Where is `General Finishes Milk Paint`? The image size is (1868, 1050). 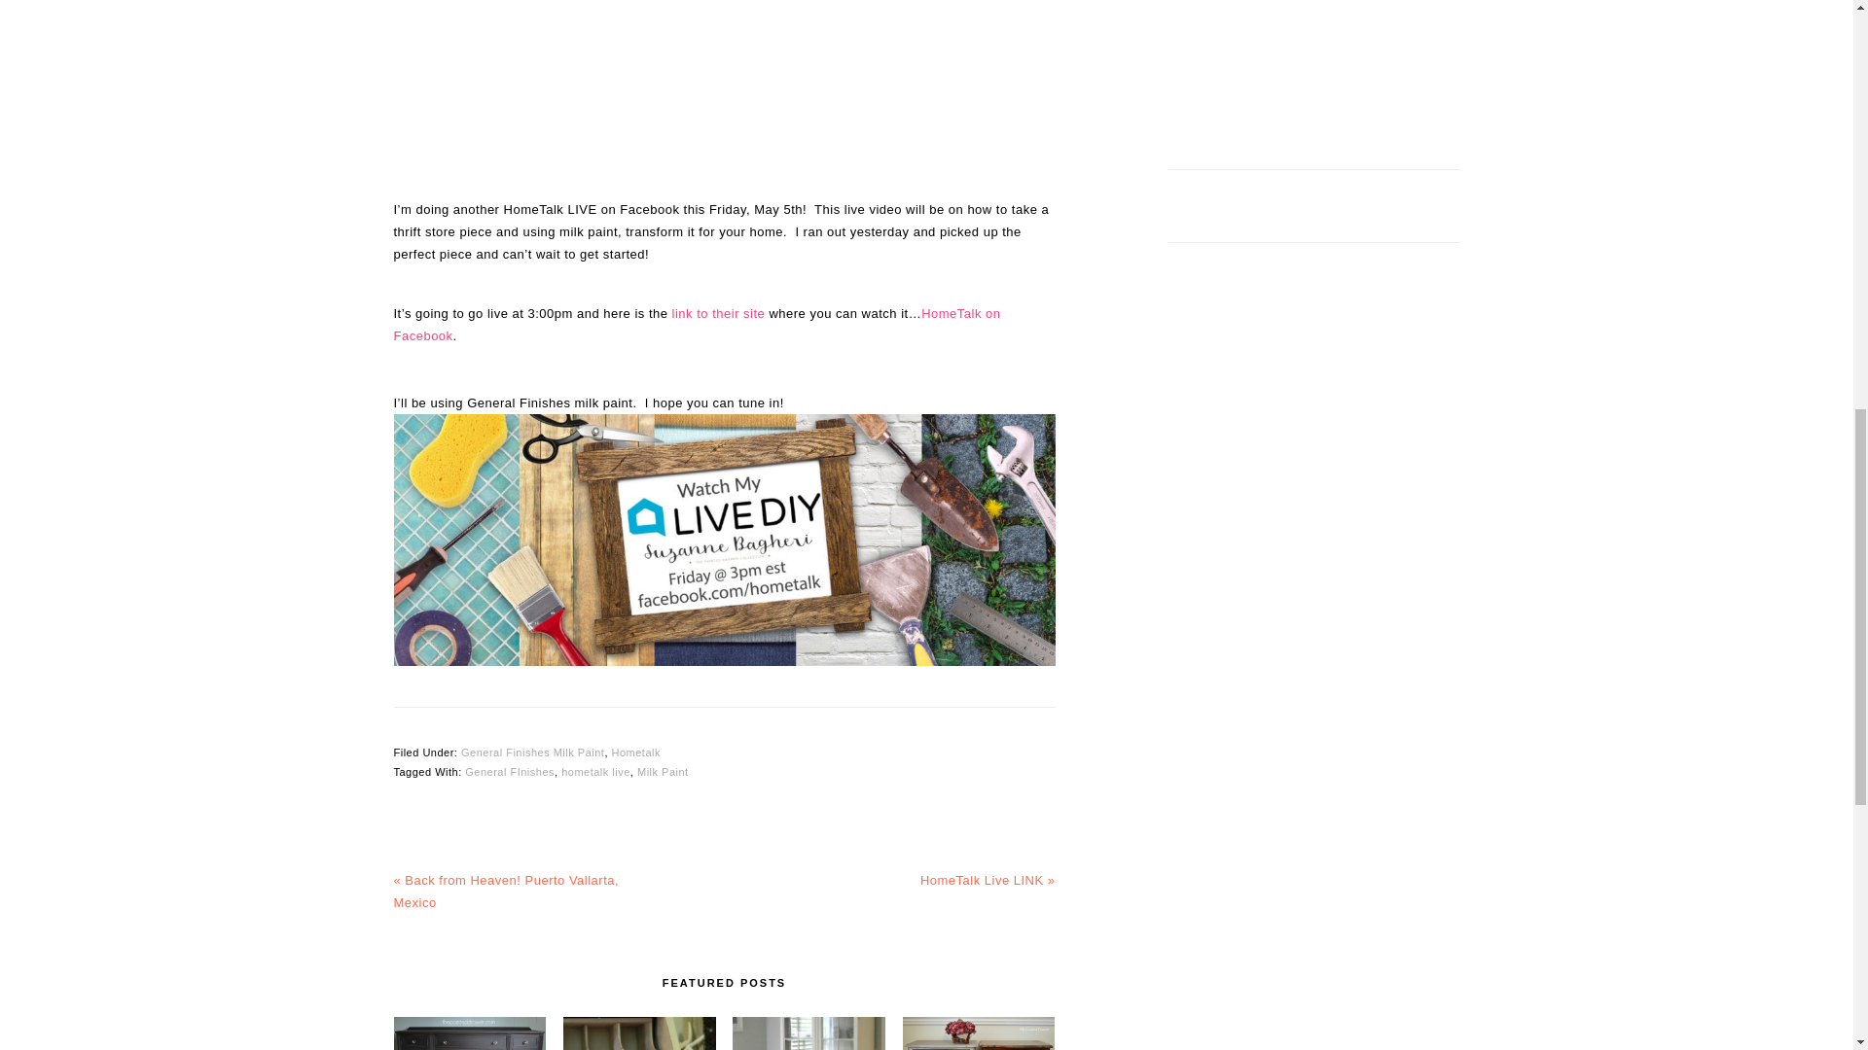 General Finishes Milk Paint is located at coordinates (532, 752).